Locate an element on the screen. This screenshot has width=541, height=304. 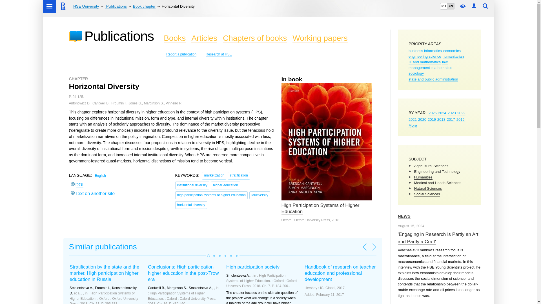
2024 is located at coordinates (442, 113).